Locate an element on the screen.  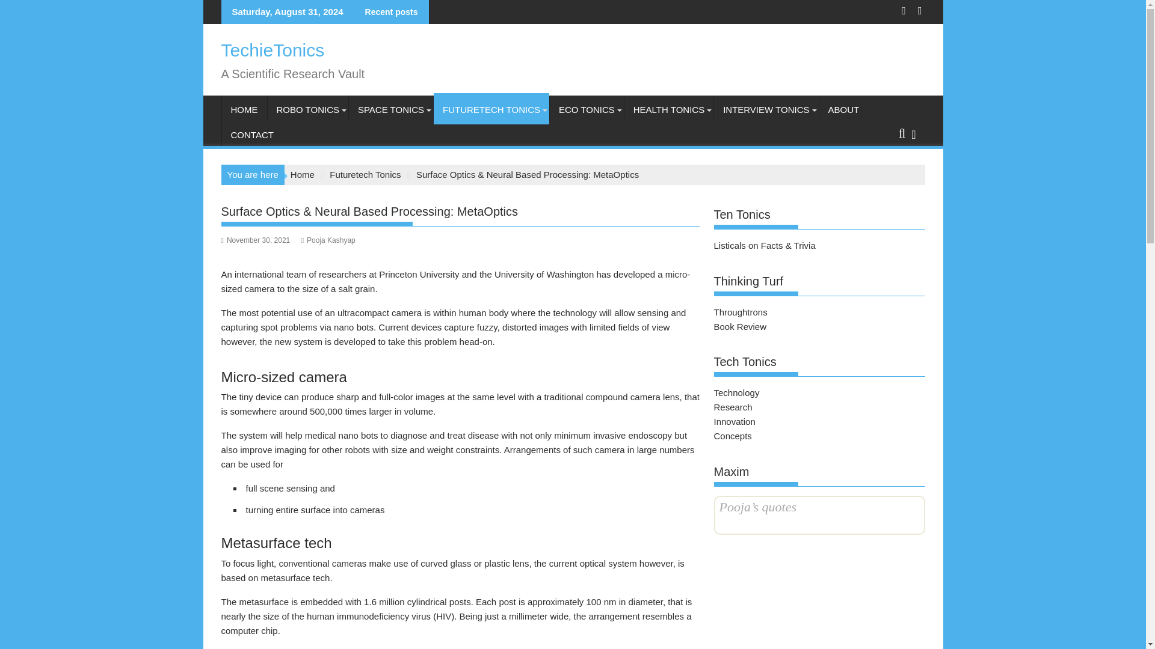
ABOUT is located at coordinates (843, 109).